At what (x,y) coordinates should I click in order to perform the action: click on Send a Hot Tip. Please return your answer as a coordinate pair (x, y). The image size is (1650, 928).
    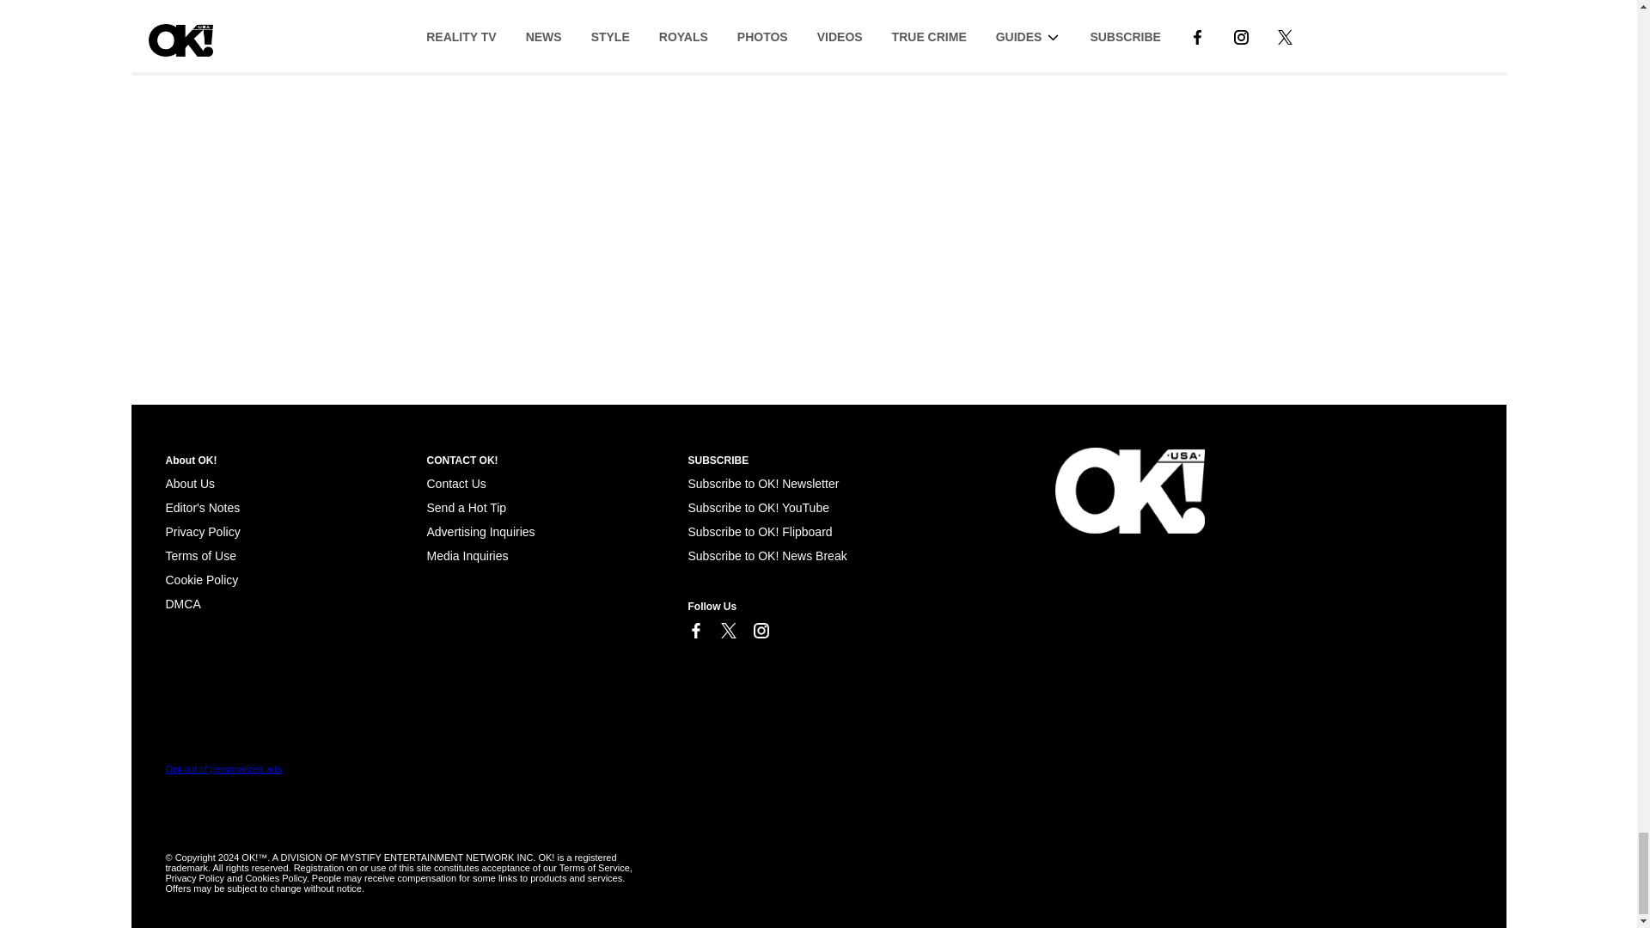
    Looking at the image, I should click on (466, 508).